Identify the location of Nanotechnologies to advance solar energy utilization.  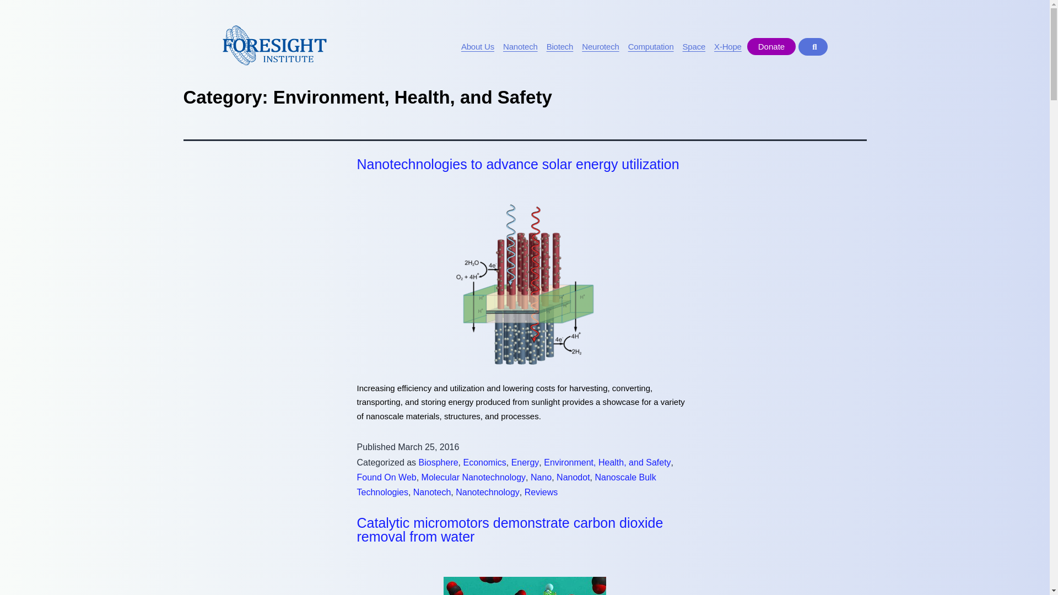
(518, 164).